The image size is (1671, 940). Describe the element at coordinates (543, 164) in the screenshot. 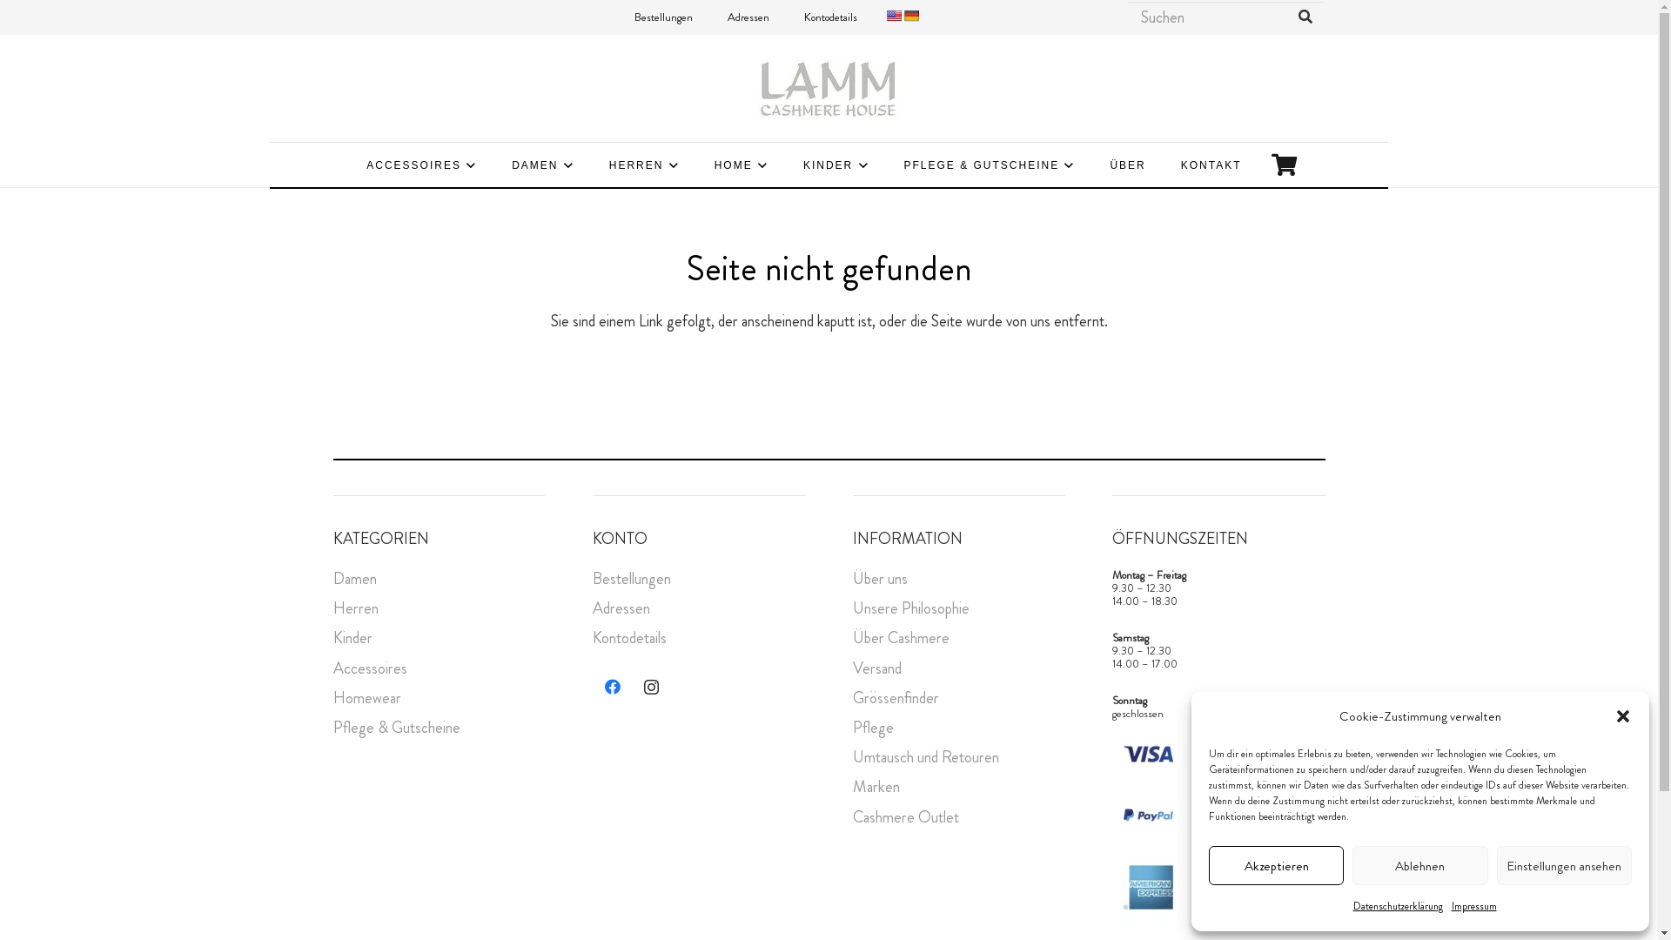

I see `DAMEN` at that location.